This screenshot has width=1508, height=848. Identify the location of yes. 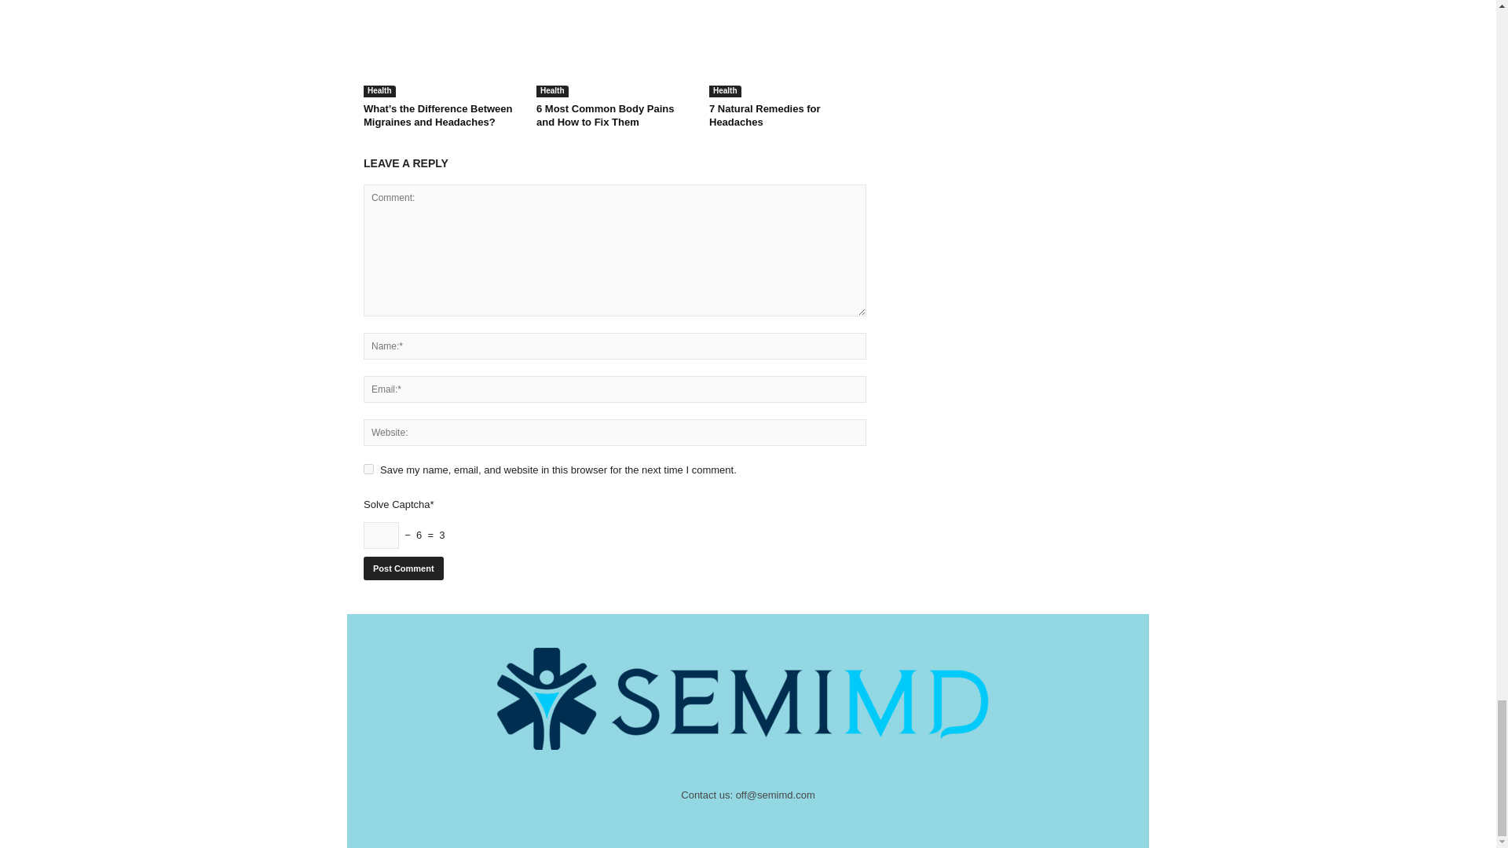
(368, 468).